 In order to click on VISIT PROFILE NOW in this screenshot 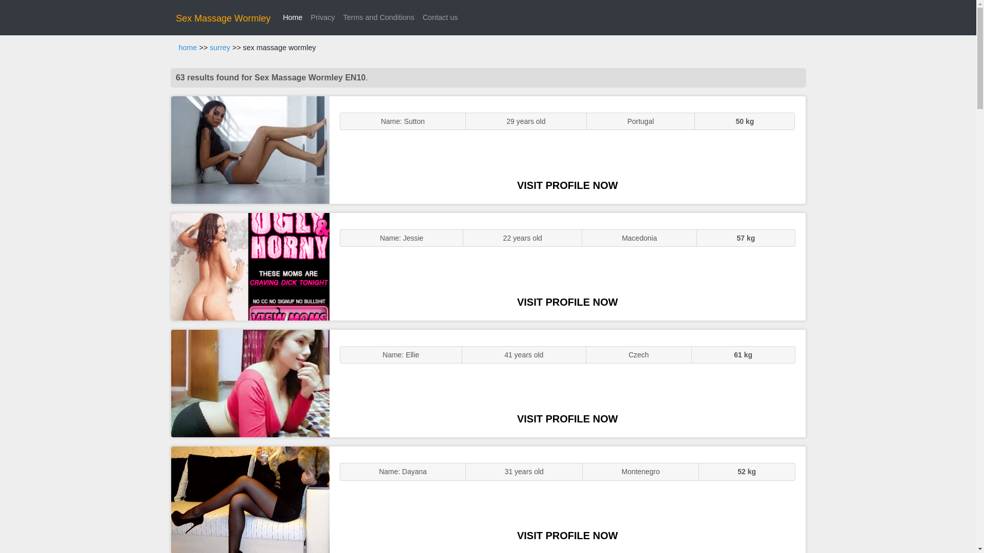, I will do `click(567, 185)`.